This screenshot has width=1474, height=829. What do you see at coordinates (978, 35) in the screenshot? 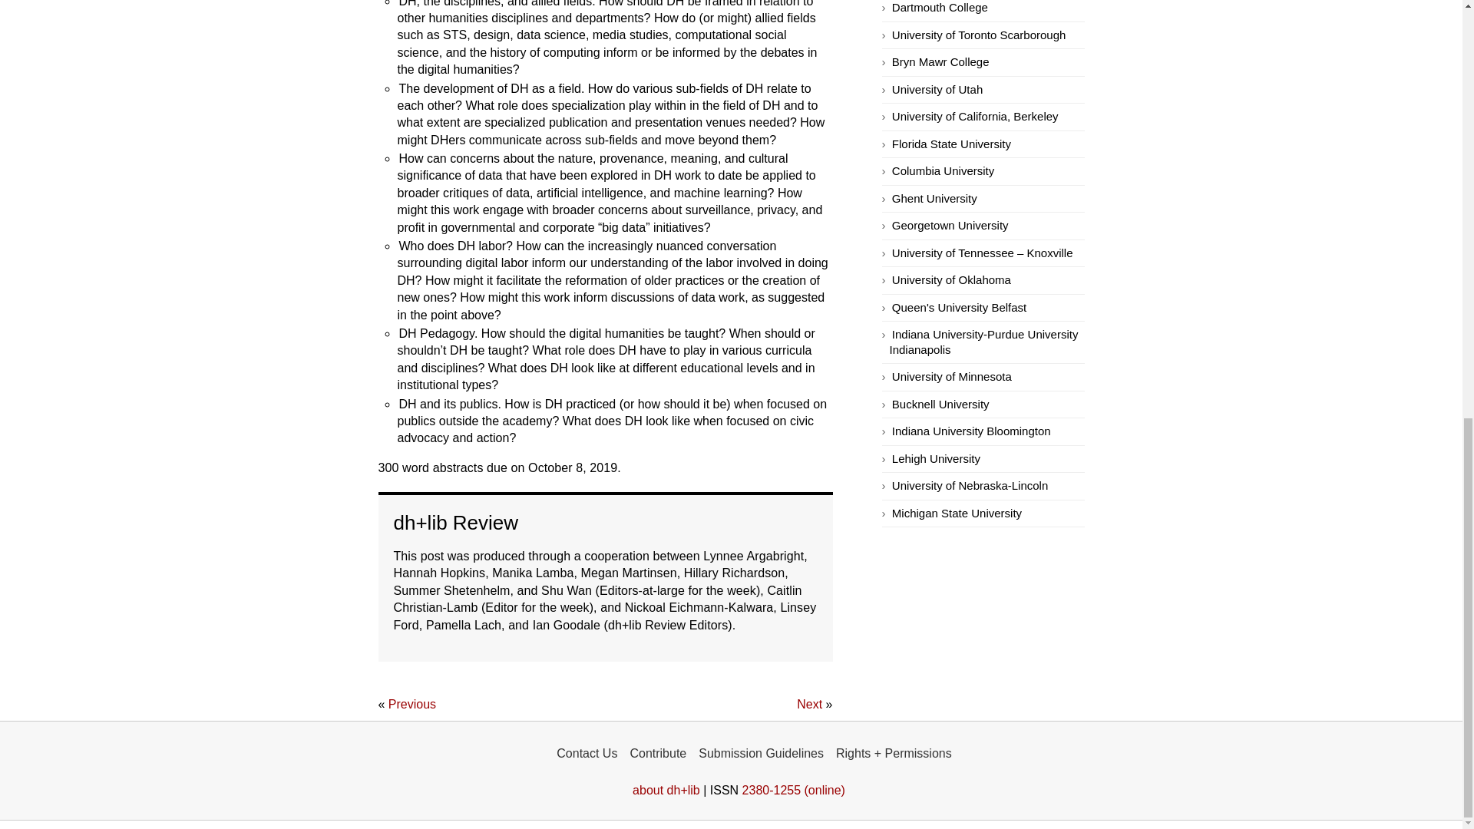
I see `Digital Scholarship Unit` at bounding box center [978, 35].